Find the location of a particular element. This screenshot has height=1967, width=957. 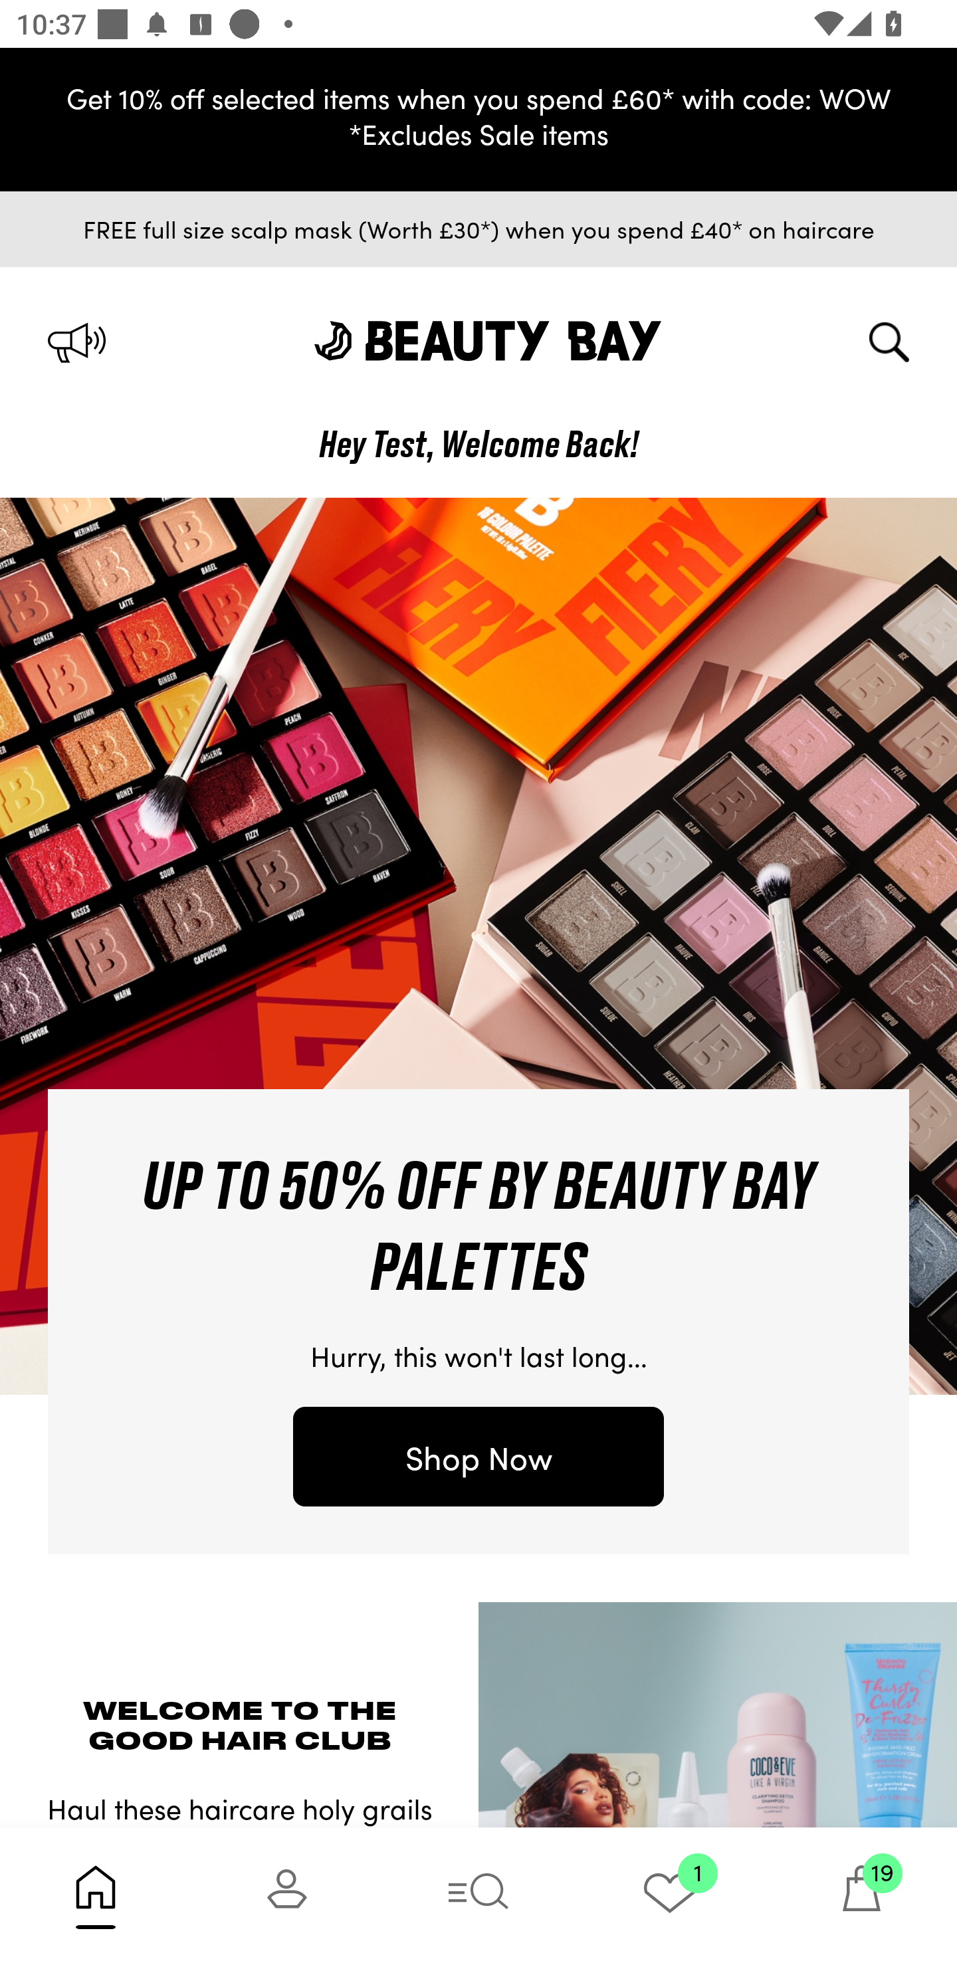

1 is located at coordinates (670, 1897).